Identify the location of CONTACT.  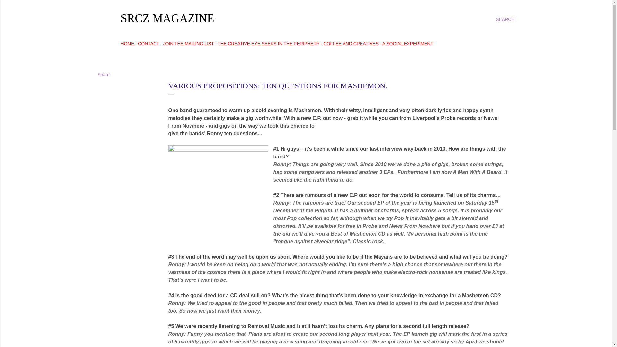
(148, 44).